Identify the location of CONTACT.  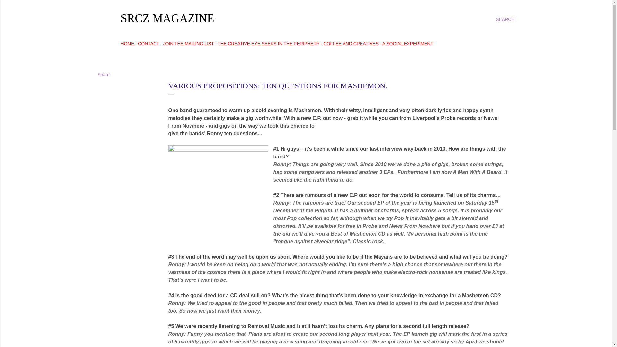
(148, 44).